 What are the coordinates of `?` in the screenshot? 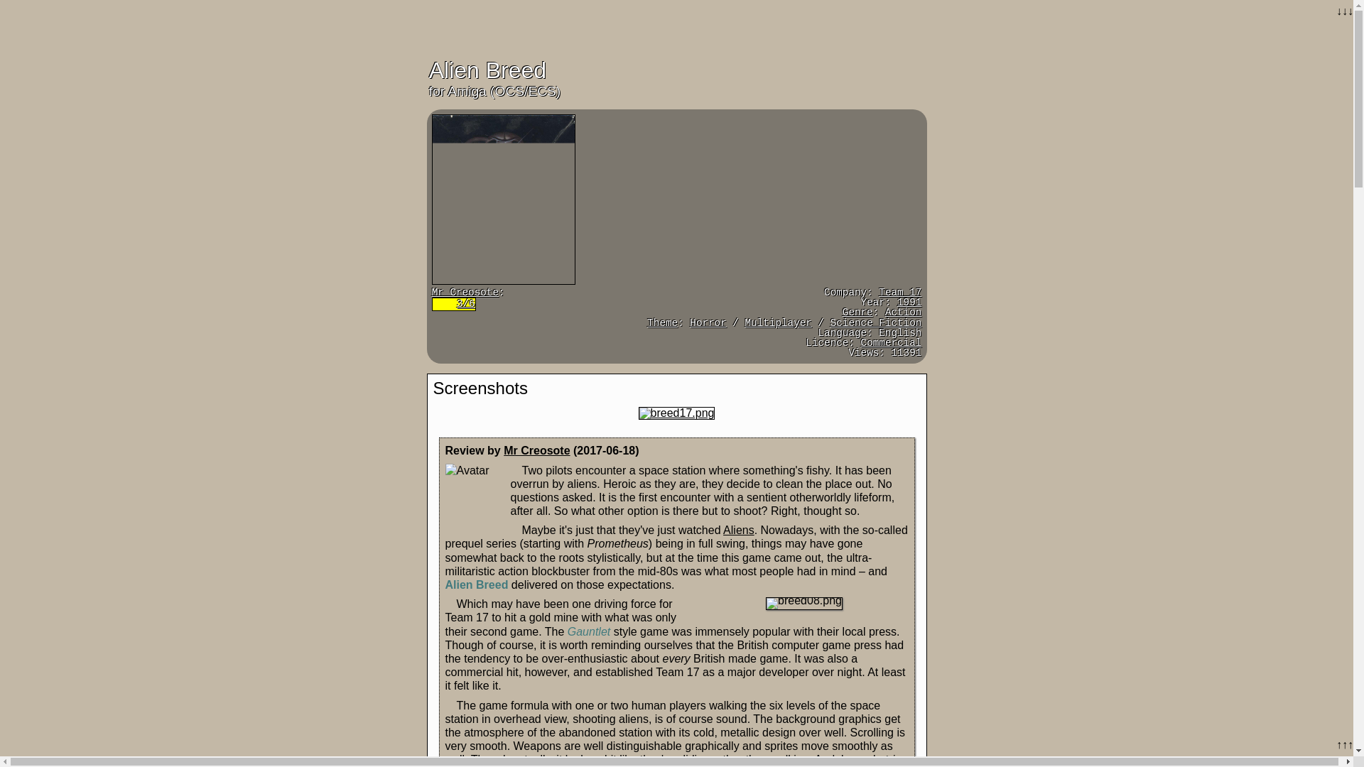 It's located at (857, 312).